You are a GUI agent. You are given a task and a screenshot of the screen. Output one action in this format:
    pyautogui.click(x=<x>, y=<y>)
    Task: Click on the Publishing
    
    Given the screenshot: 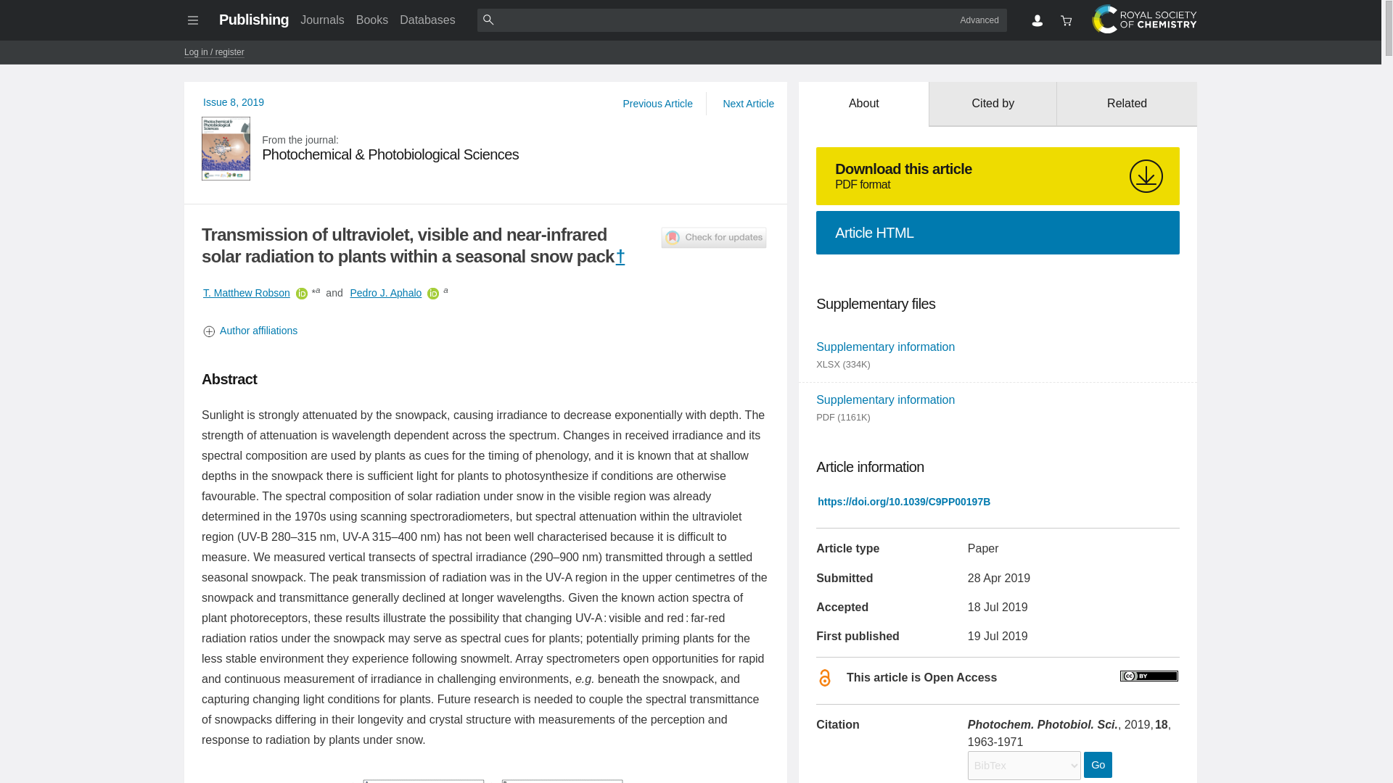 What is the action you would take?
    pyautogui.click(x=253, y=19)
    